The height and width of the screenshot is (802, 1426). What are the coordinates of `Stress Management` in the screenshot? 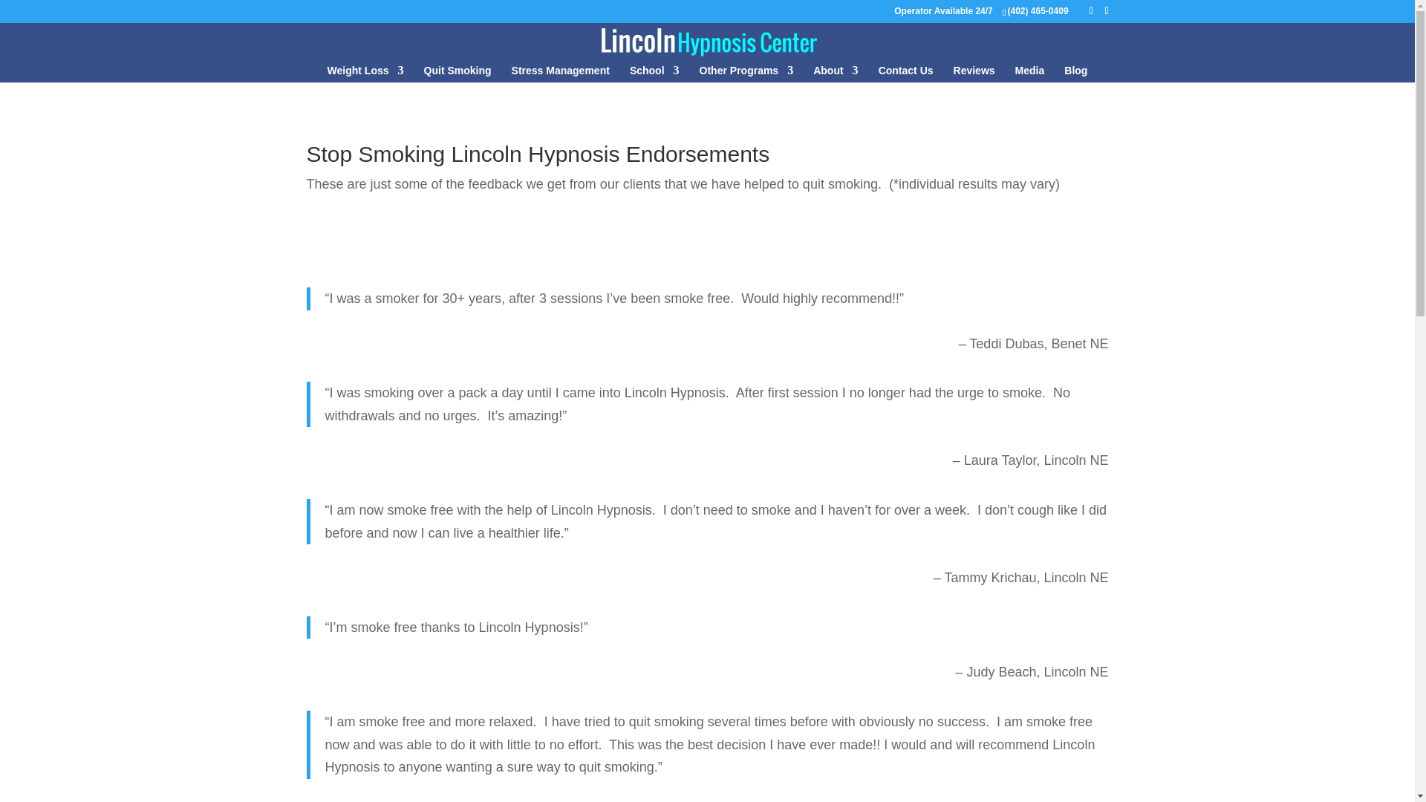 It's located at (561, 74).